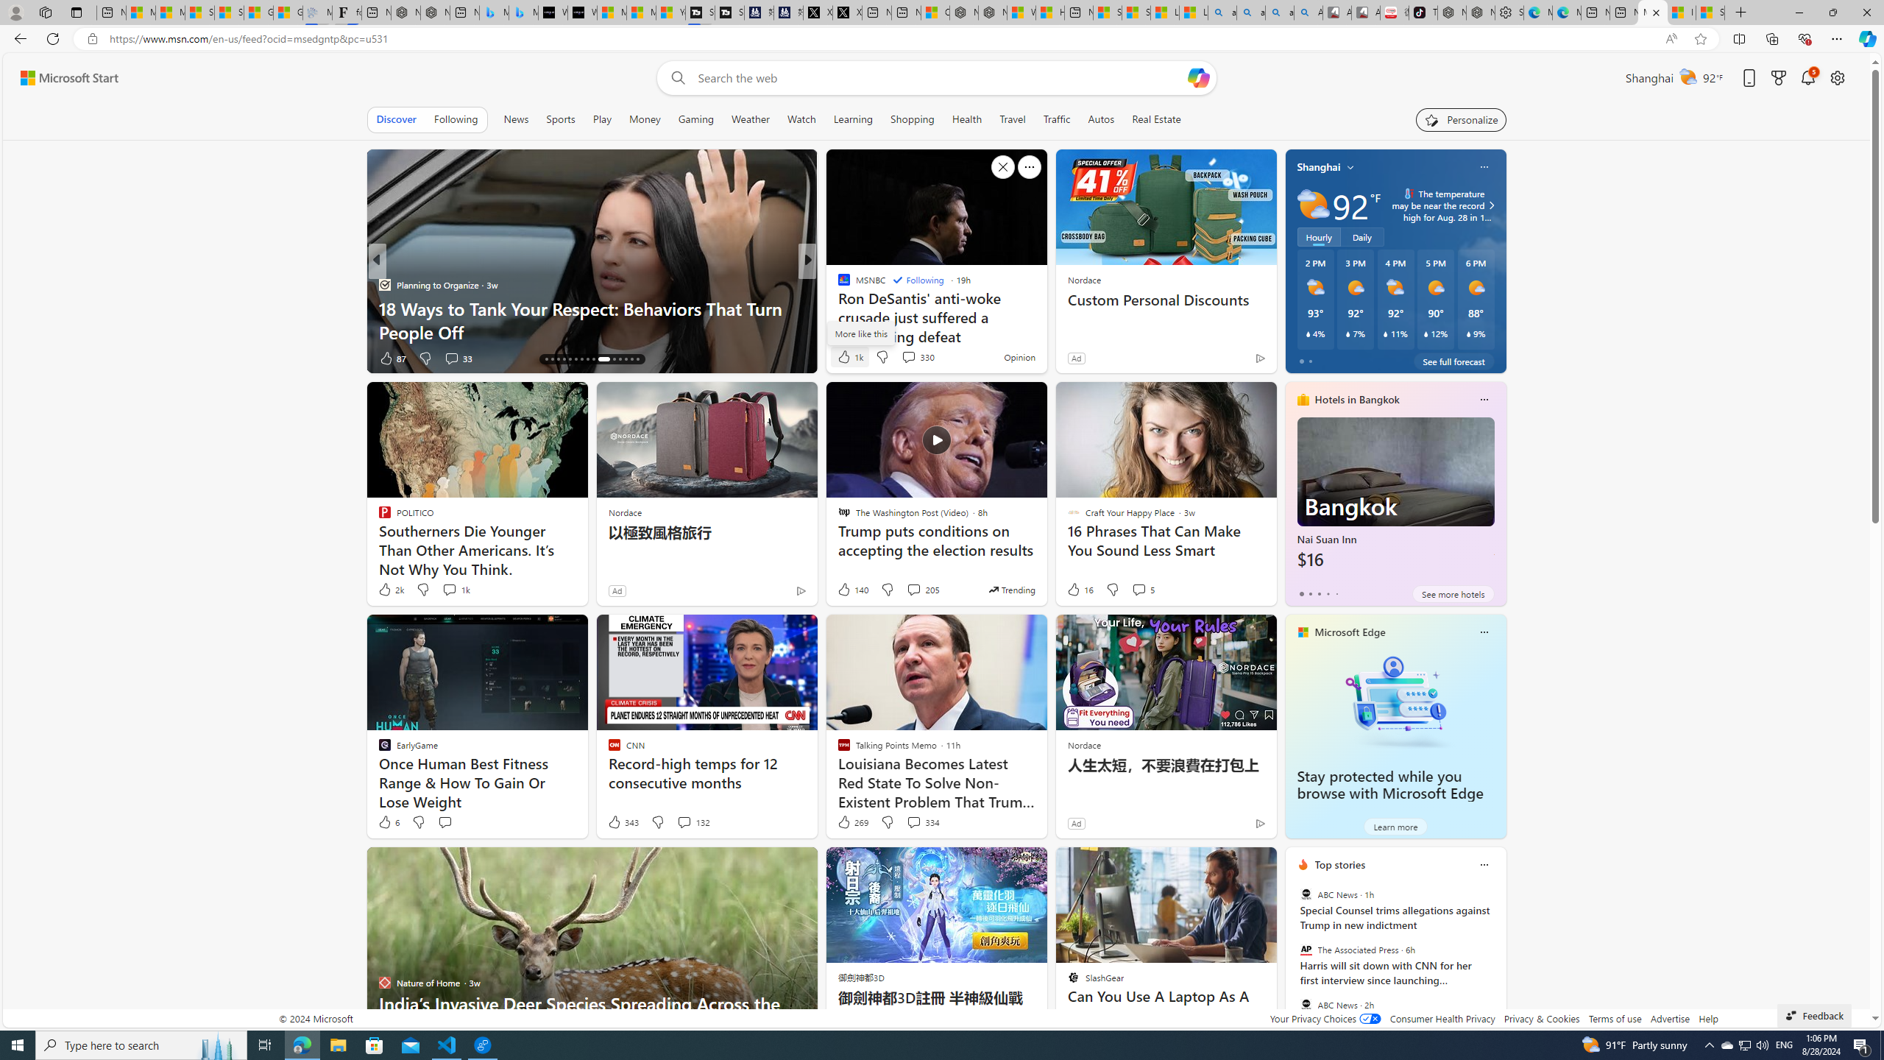 Image resolution: width=1884 pixels, height=1060 pixels. What do you see at coordinates (388, 821) in the screenshot?
I see `6 Like` at bounding box center [388, 821].